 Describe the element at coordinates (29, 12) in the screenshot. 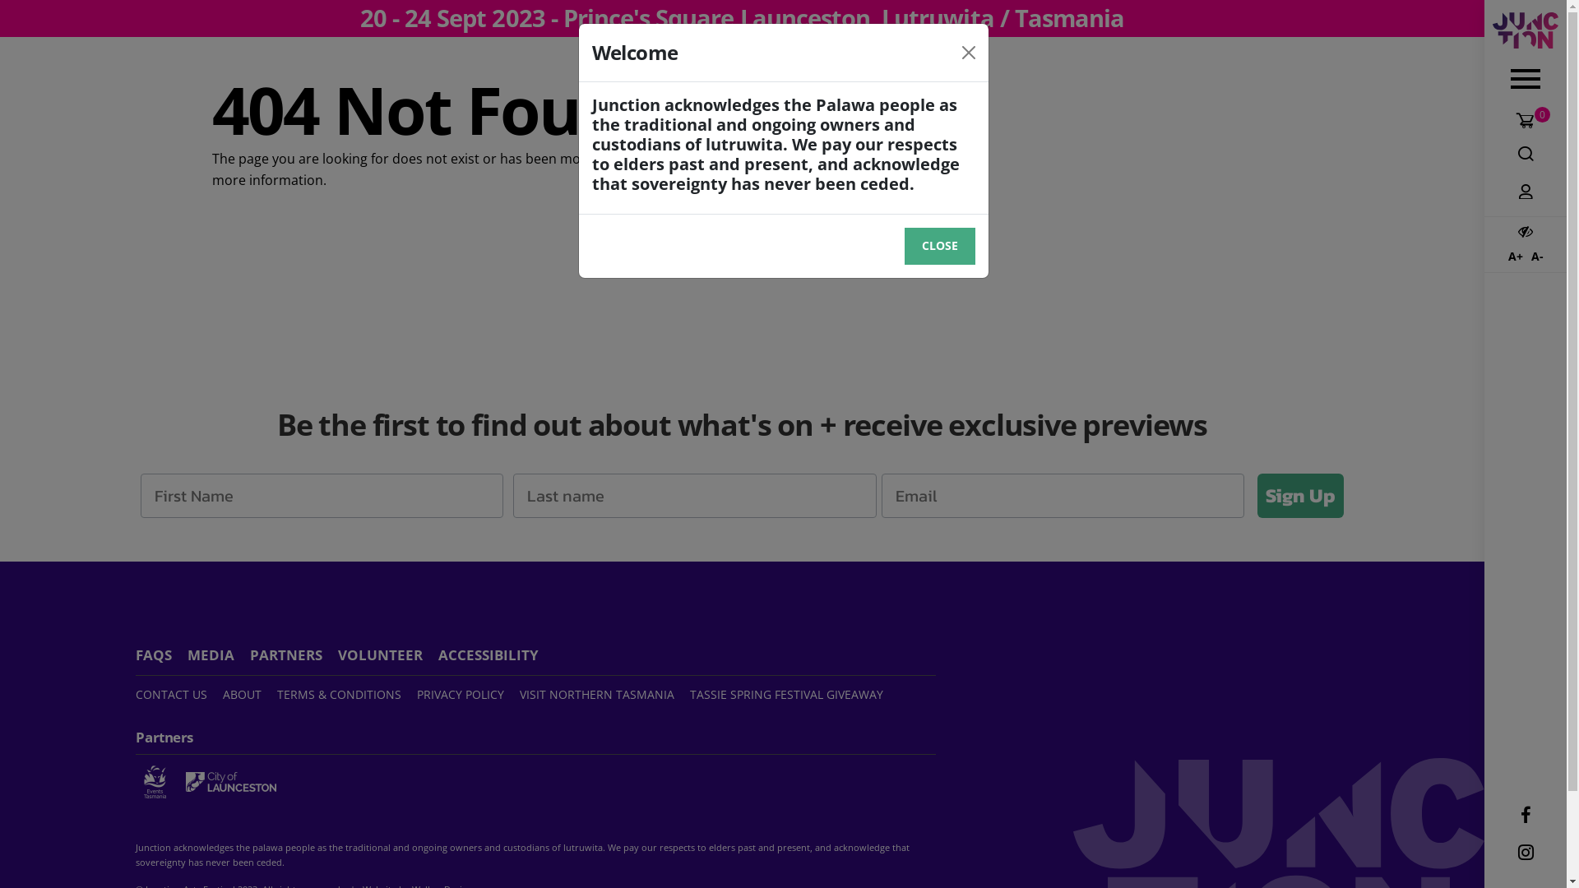

I see `Submit` at that location.